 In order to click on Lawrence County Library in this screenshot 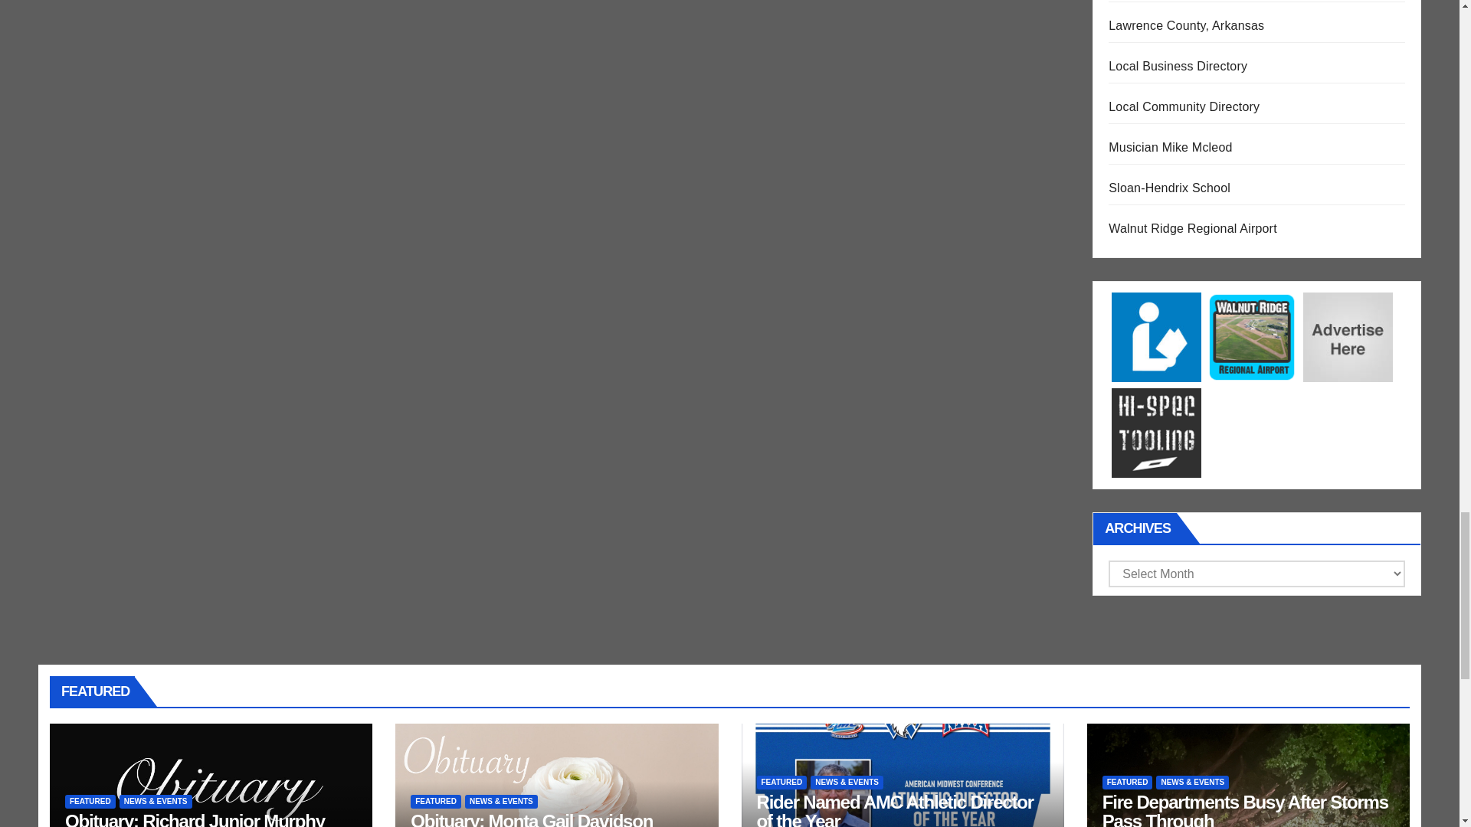, I will do `click(1157, 336)`.